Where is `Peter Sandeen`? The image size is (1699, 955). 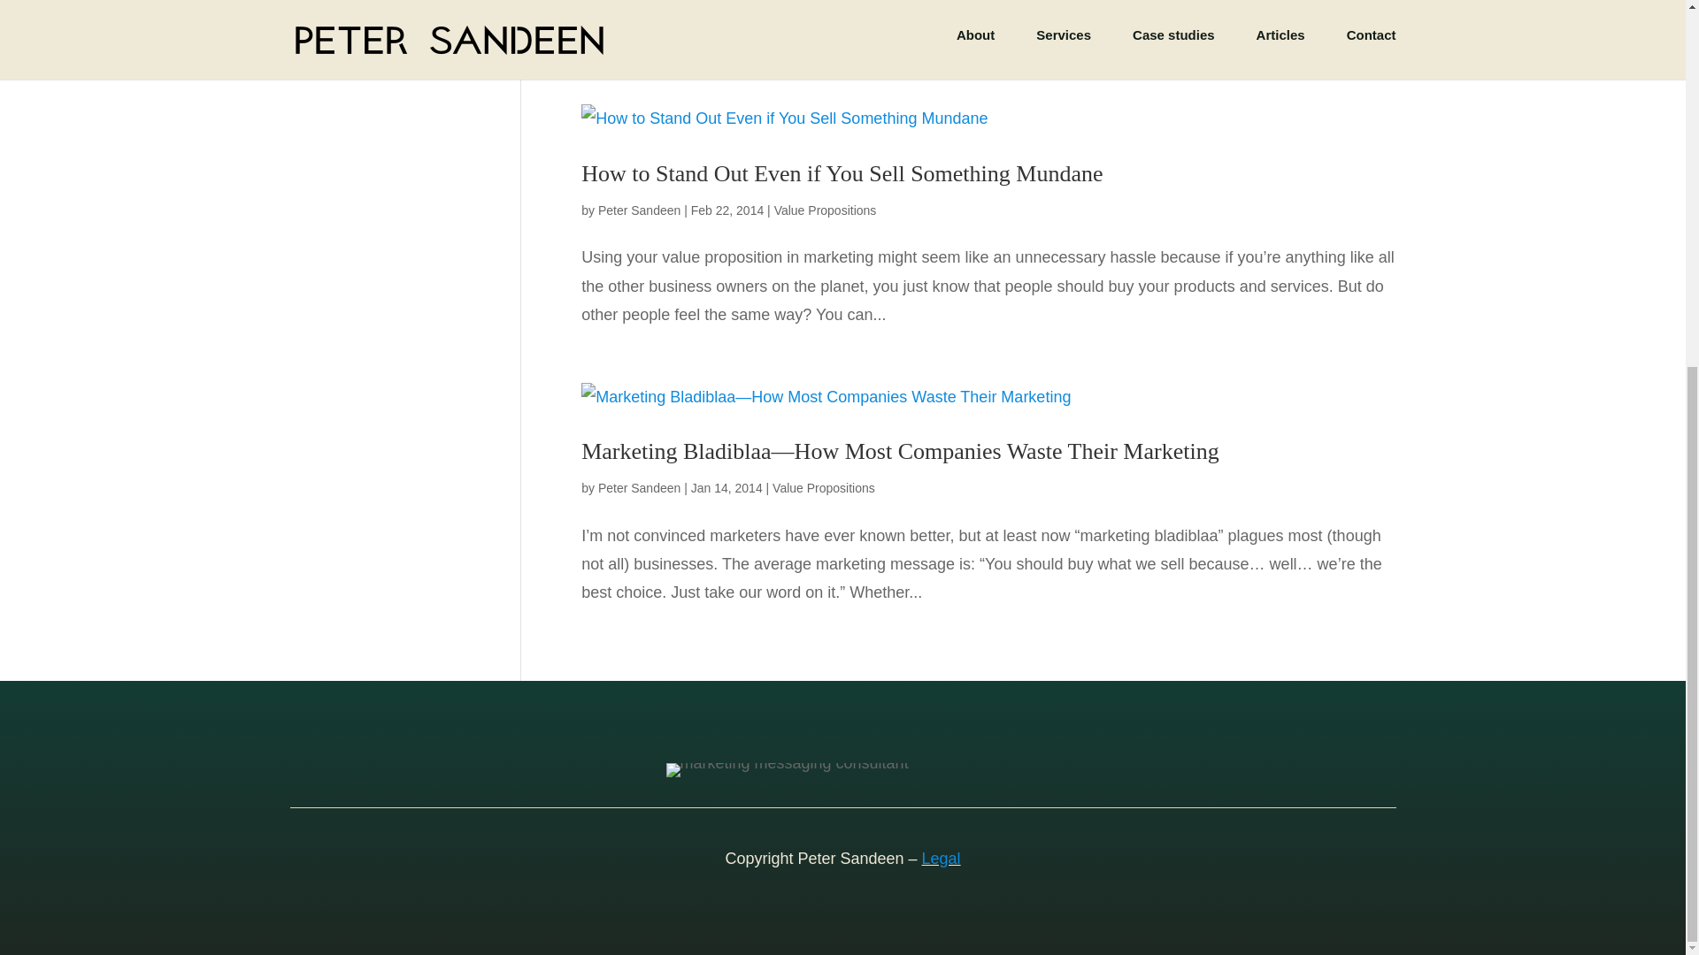 Peter Sandeen is located at coordinates (639, 210).